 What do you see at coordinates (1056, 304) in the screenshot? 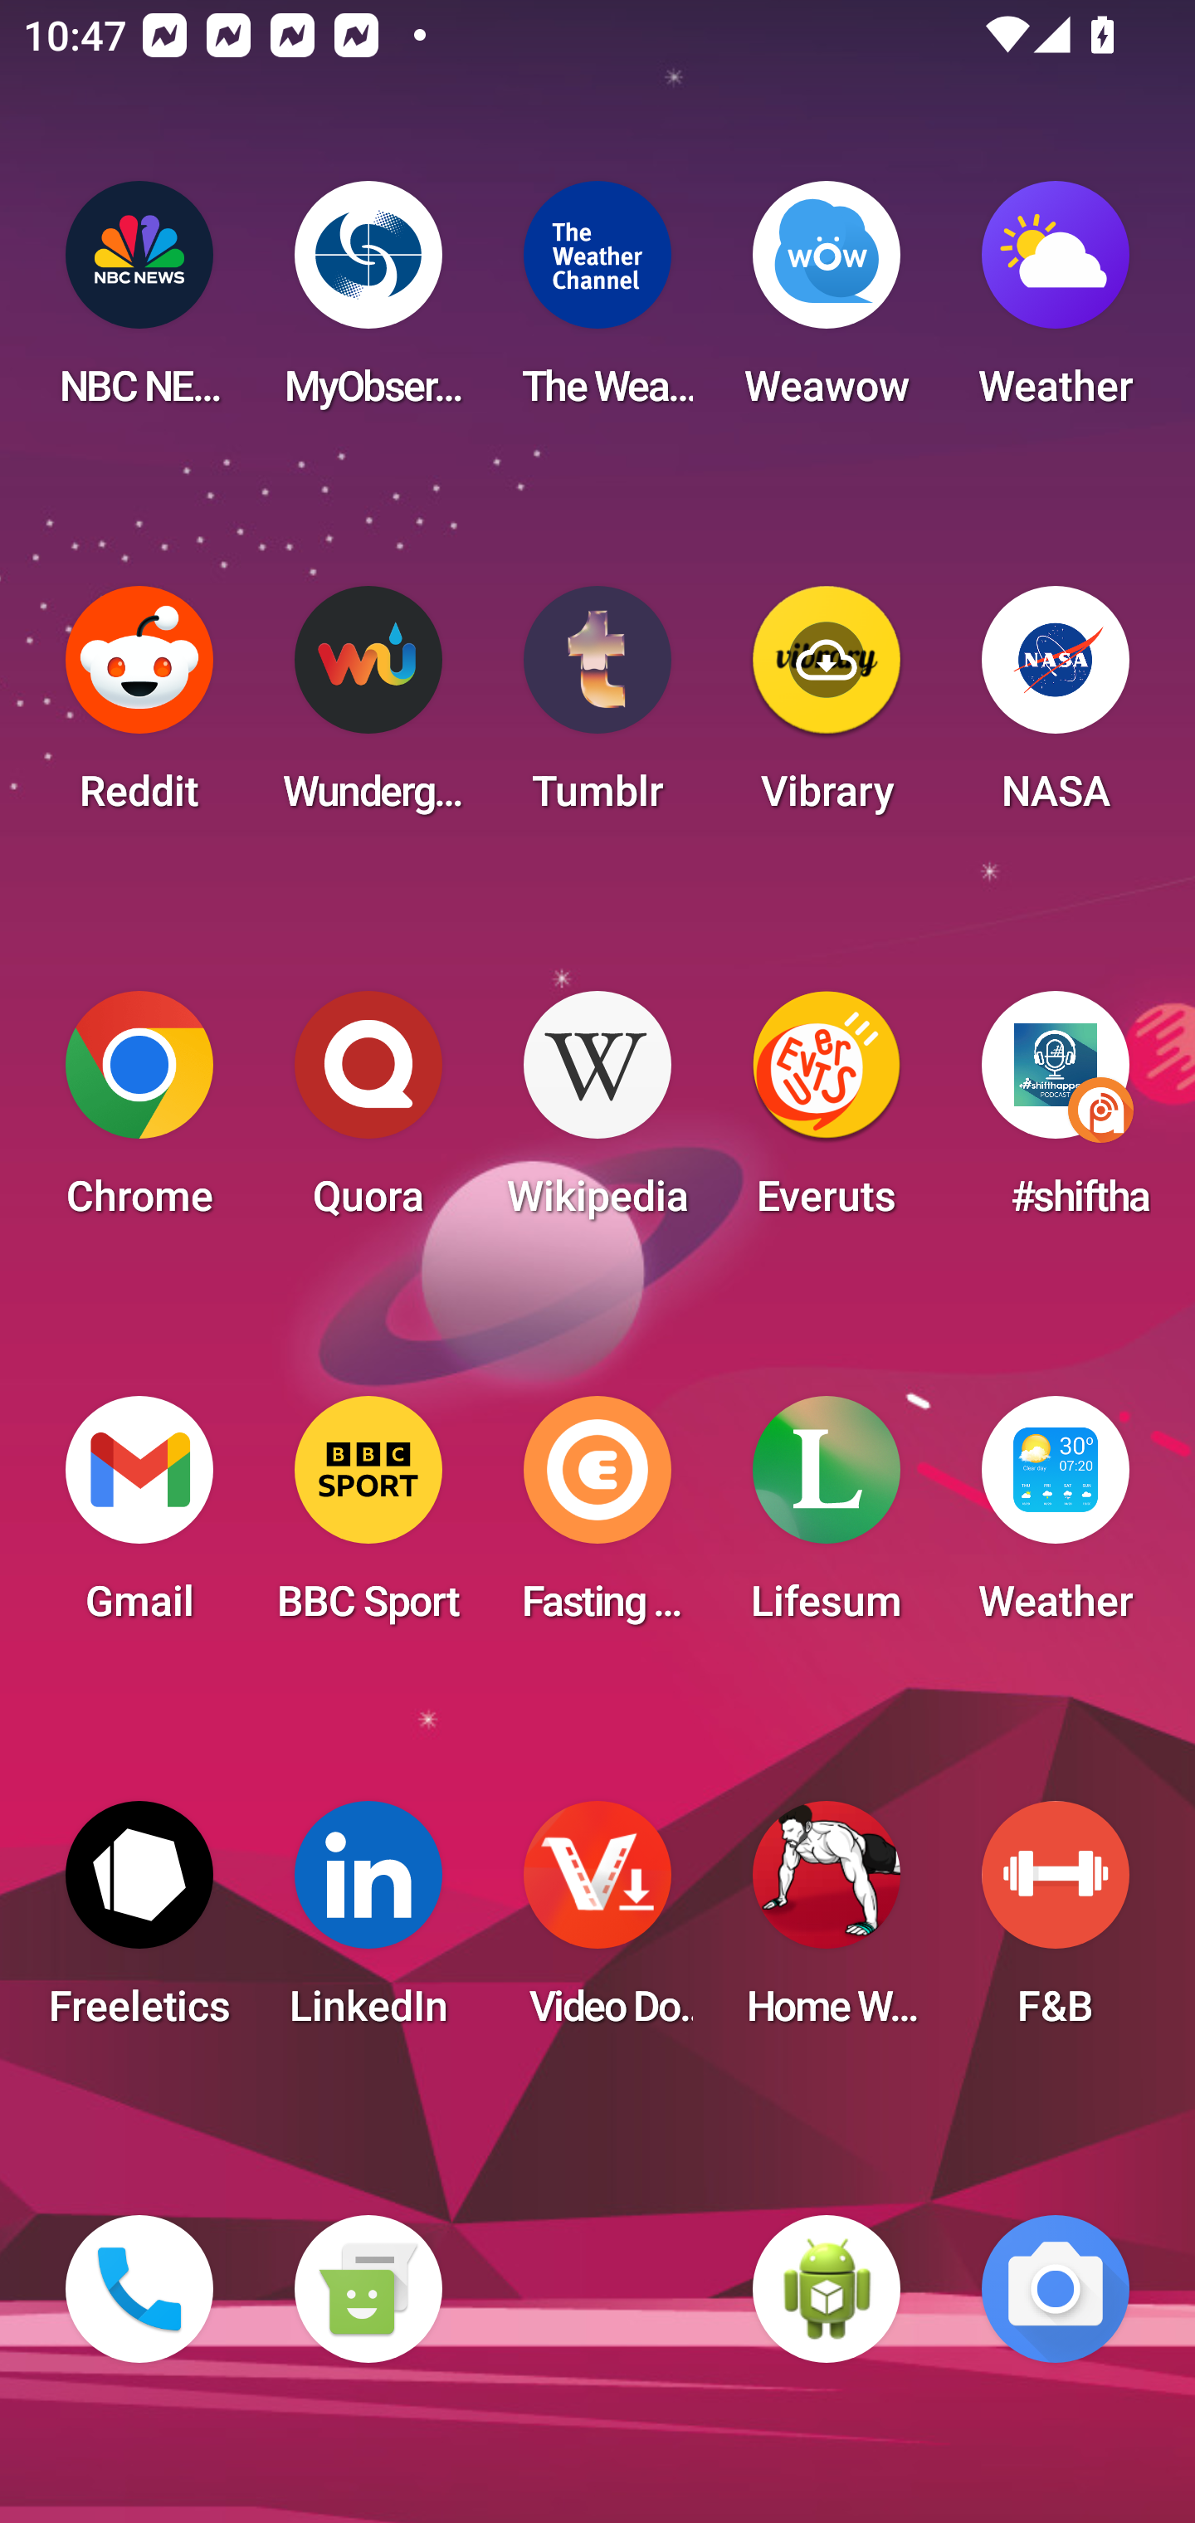
I see `Weather` at bounding box center [1056, 304].